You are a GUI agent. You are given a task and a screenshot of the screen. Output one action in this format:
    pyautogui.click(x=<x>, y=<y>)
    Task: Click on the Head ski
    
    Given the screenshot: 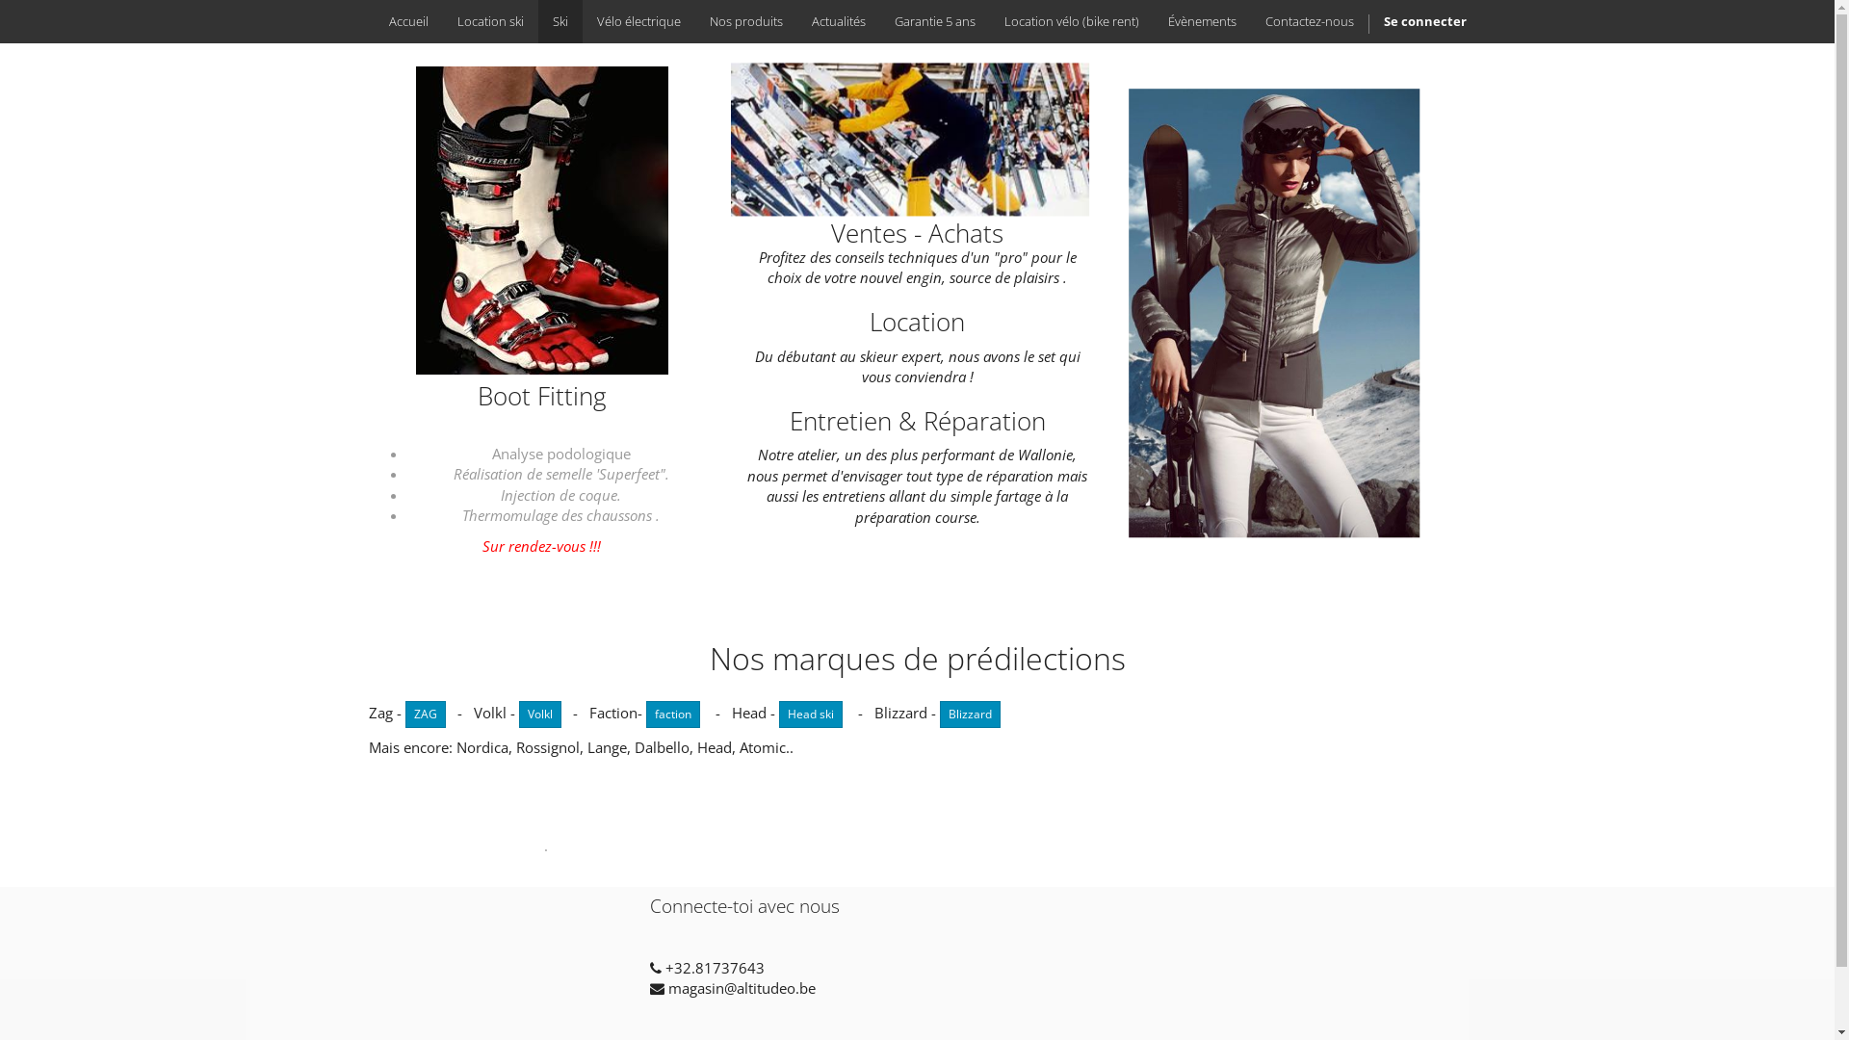 What is the action you would take?
    pyautogui.click(x=810, y=715)
    